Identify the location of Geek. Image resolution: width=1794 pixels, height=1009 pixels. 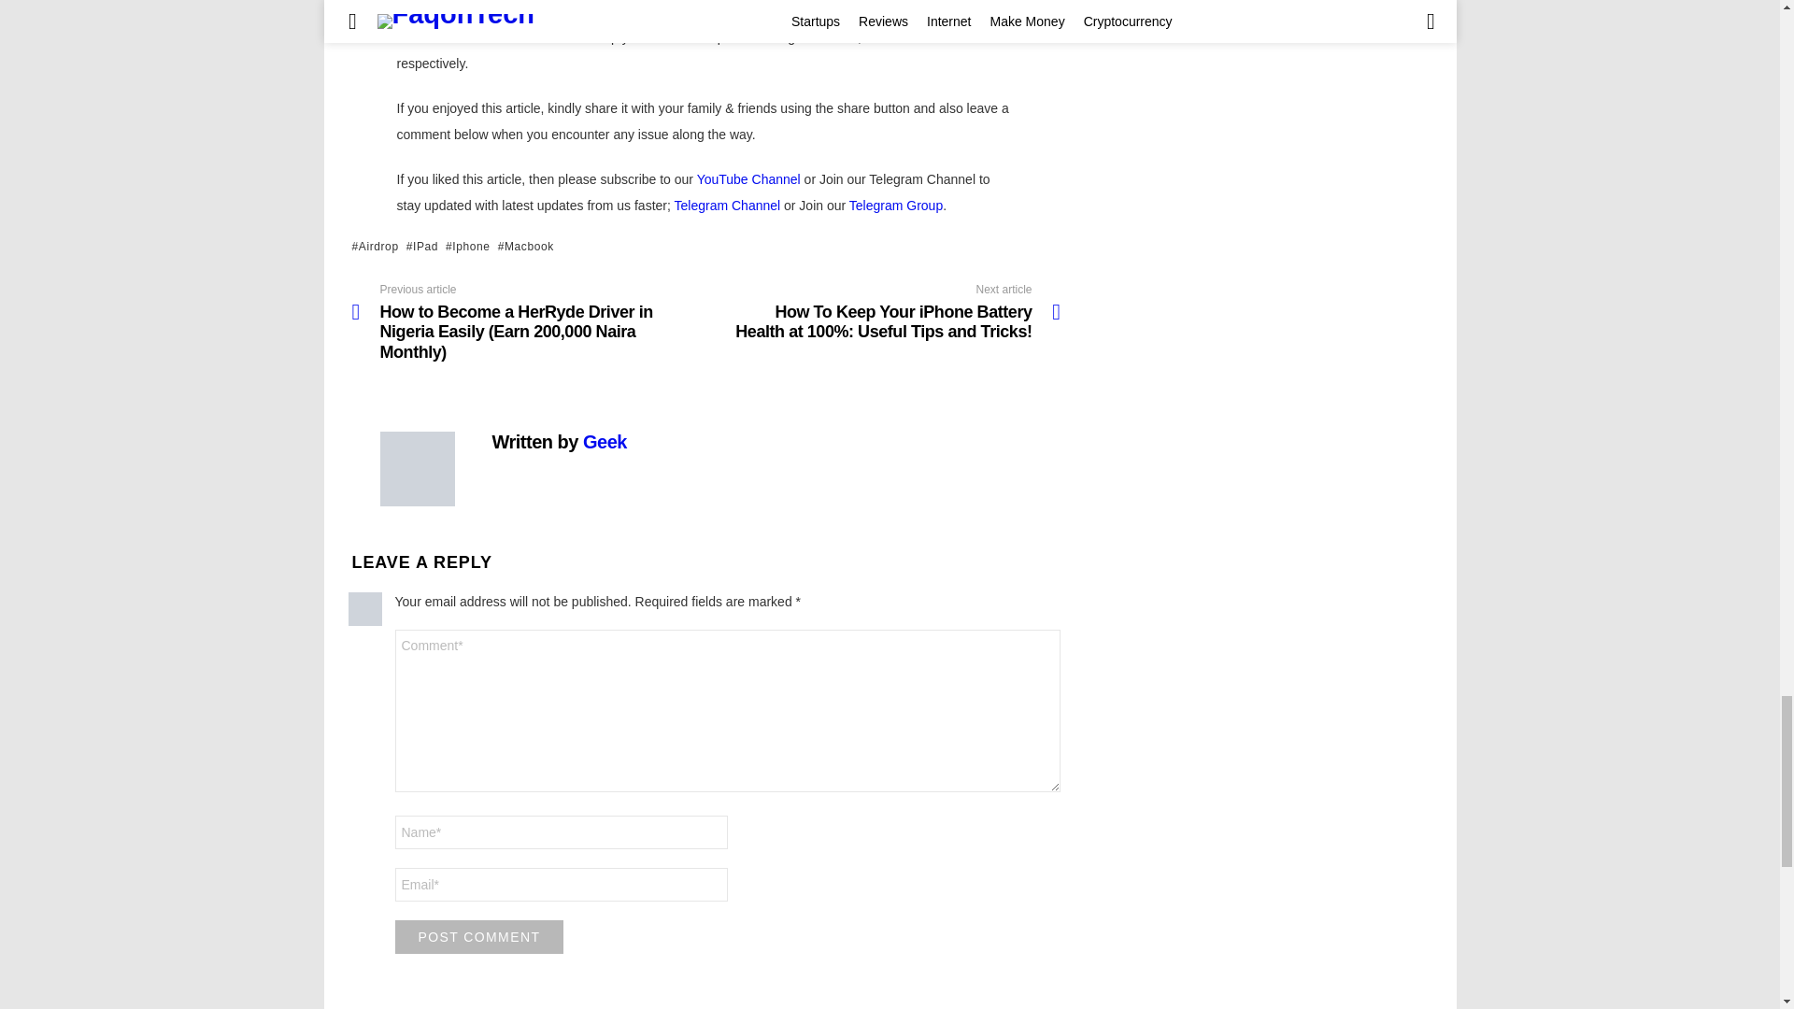
(605, 441).